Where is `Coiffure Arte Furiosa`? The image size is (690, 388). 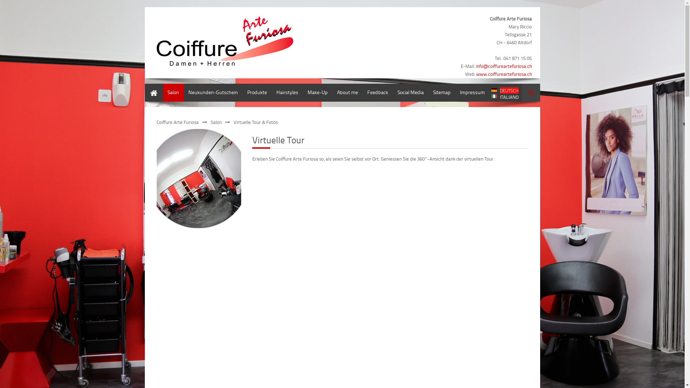 Coiffure Arte Furiosa is located at coordinates (178, 122).